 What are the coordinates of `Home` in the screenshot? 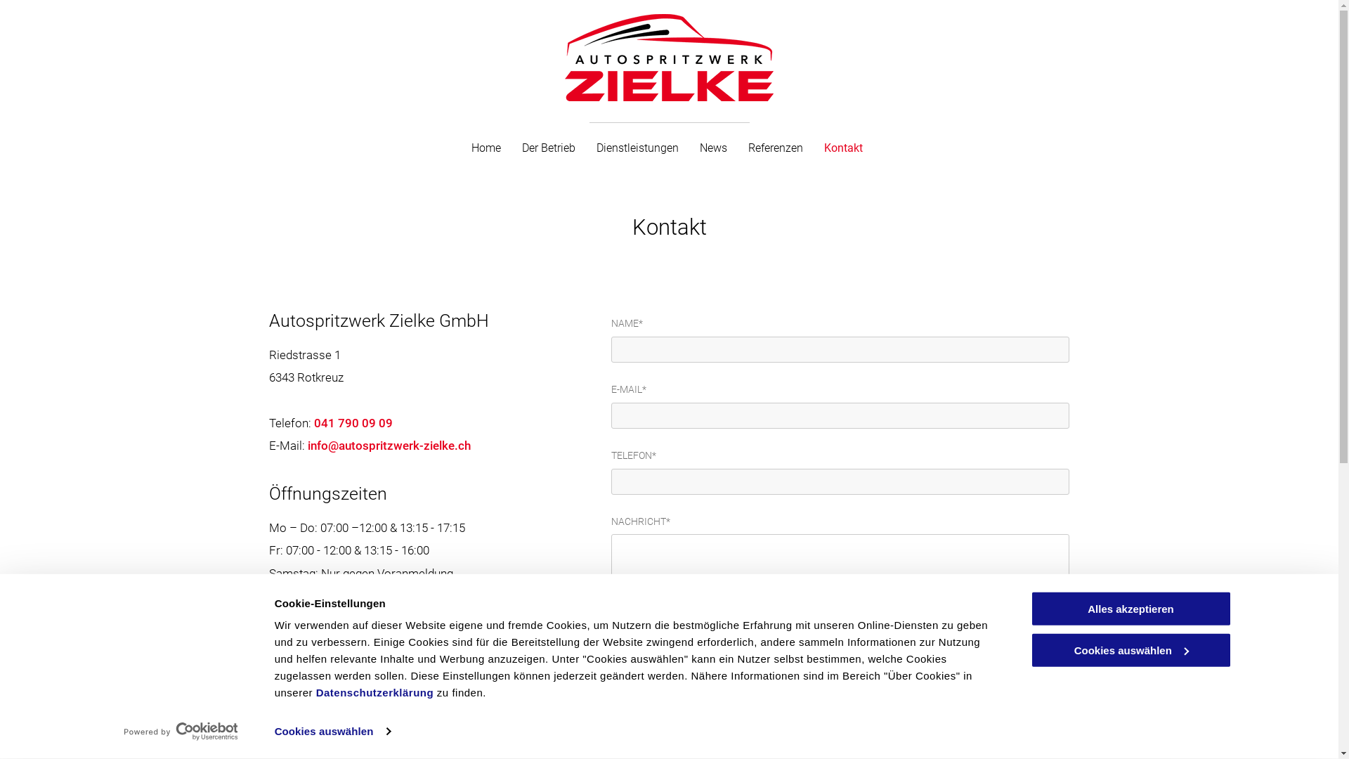 It's located at (486, 148).